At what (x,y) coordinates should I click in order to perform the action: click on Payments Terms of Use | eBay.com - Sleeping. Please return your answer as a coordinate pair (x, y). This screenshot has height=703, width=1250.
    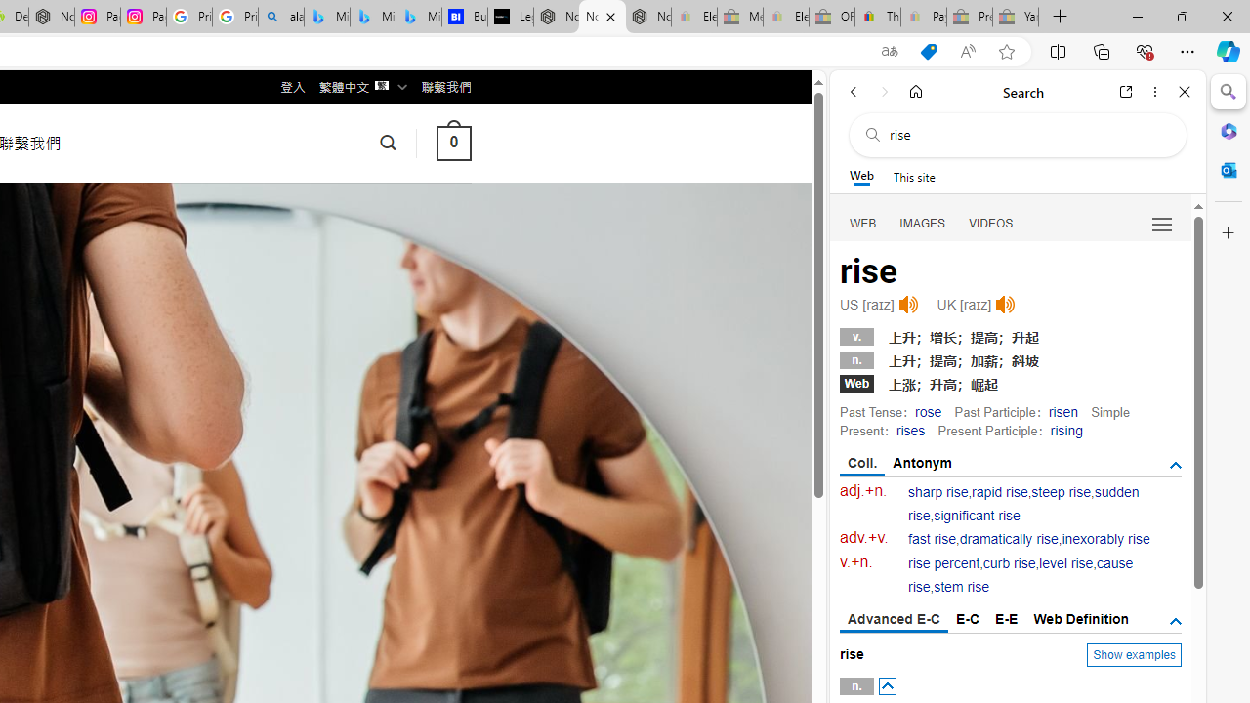
    Looking at the image, I should click on (923, 18).